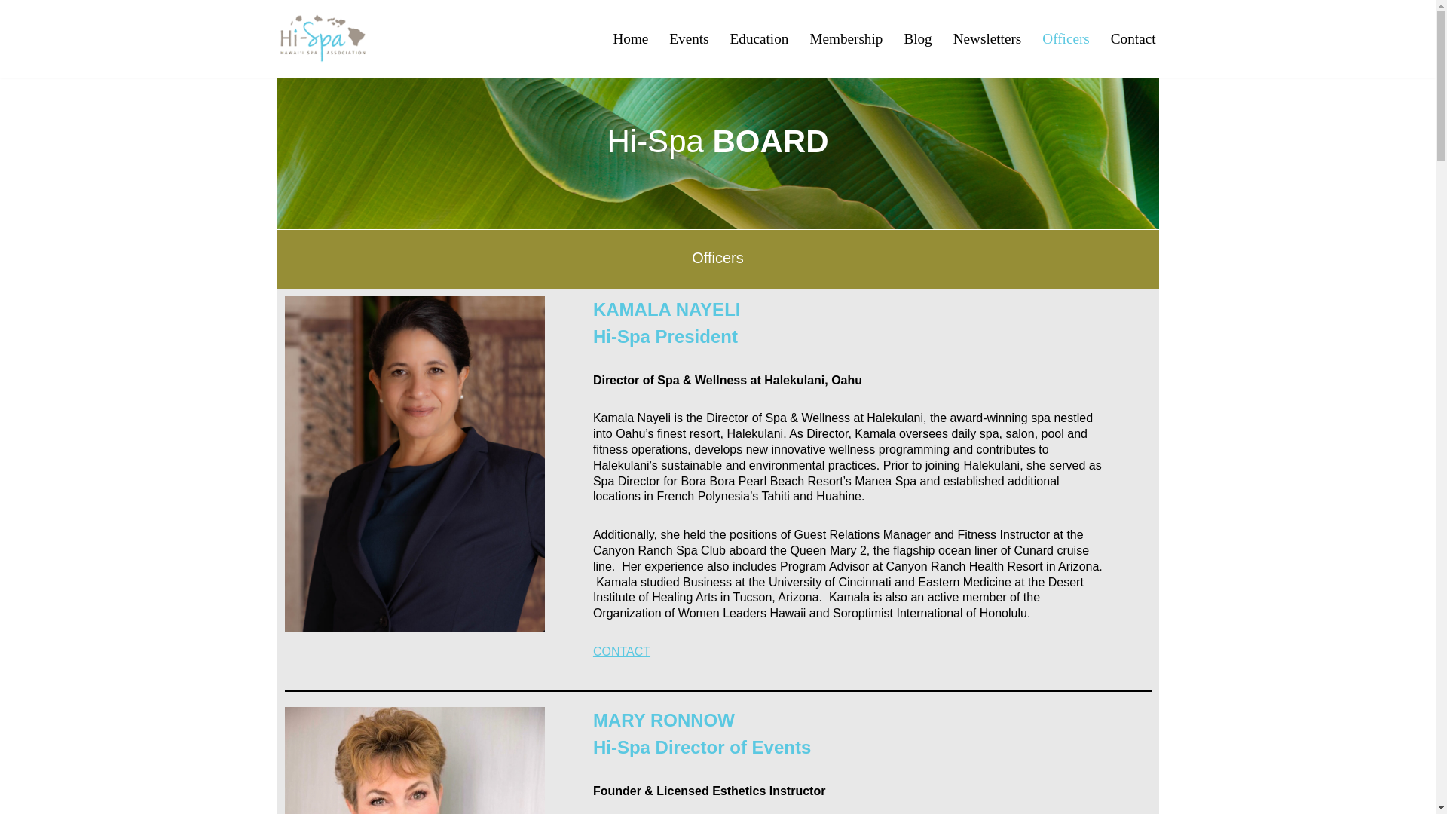  I want to click on CONTACT, so click(621, 651).